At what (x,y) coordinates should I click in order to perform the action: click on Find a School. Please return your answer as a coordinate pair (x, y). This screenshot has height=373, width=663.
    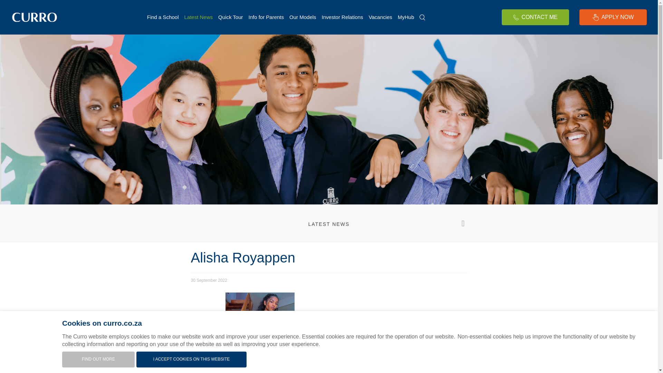
    Looking at the image, I should click on (163, 17).